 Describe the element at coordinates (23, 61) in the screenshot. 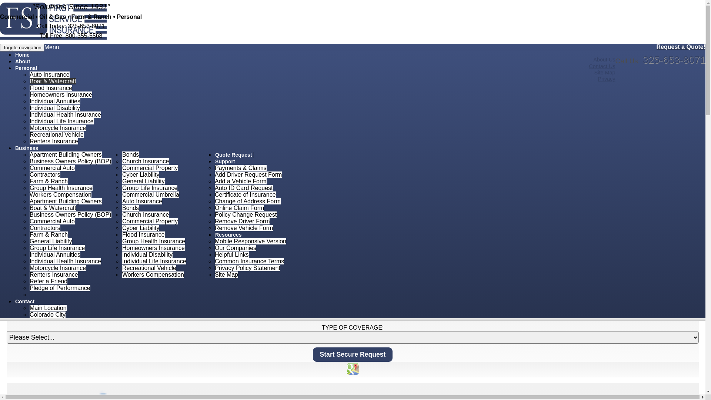

I see `About` at that location.